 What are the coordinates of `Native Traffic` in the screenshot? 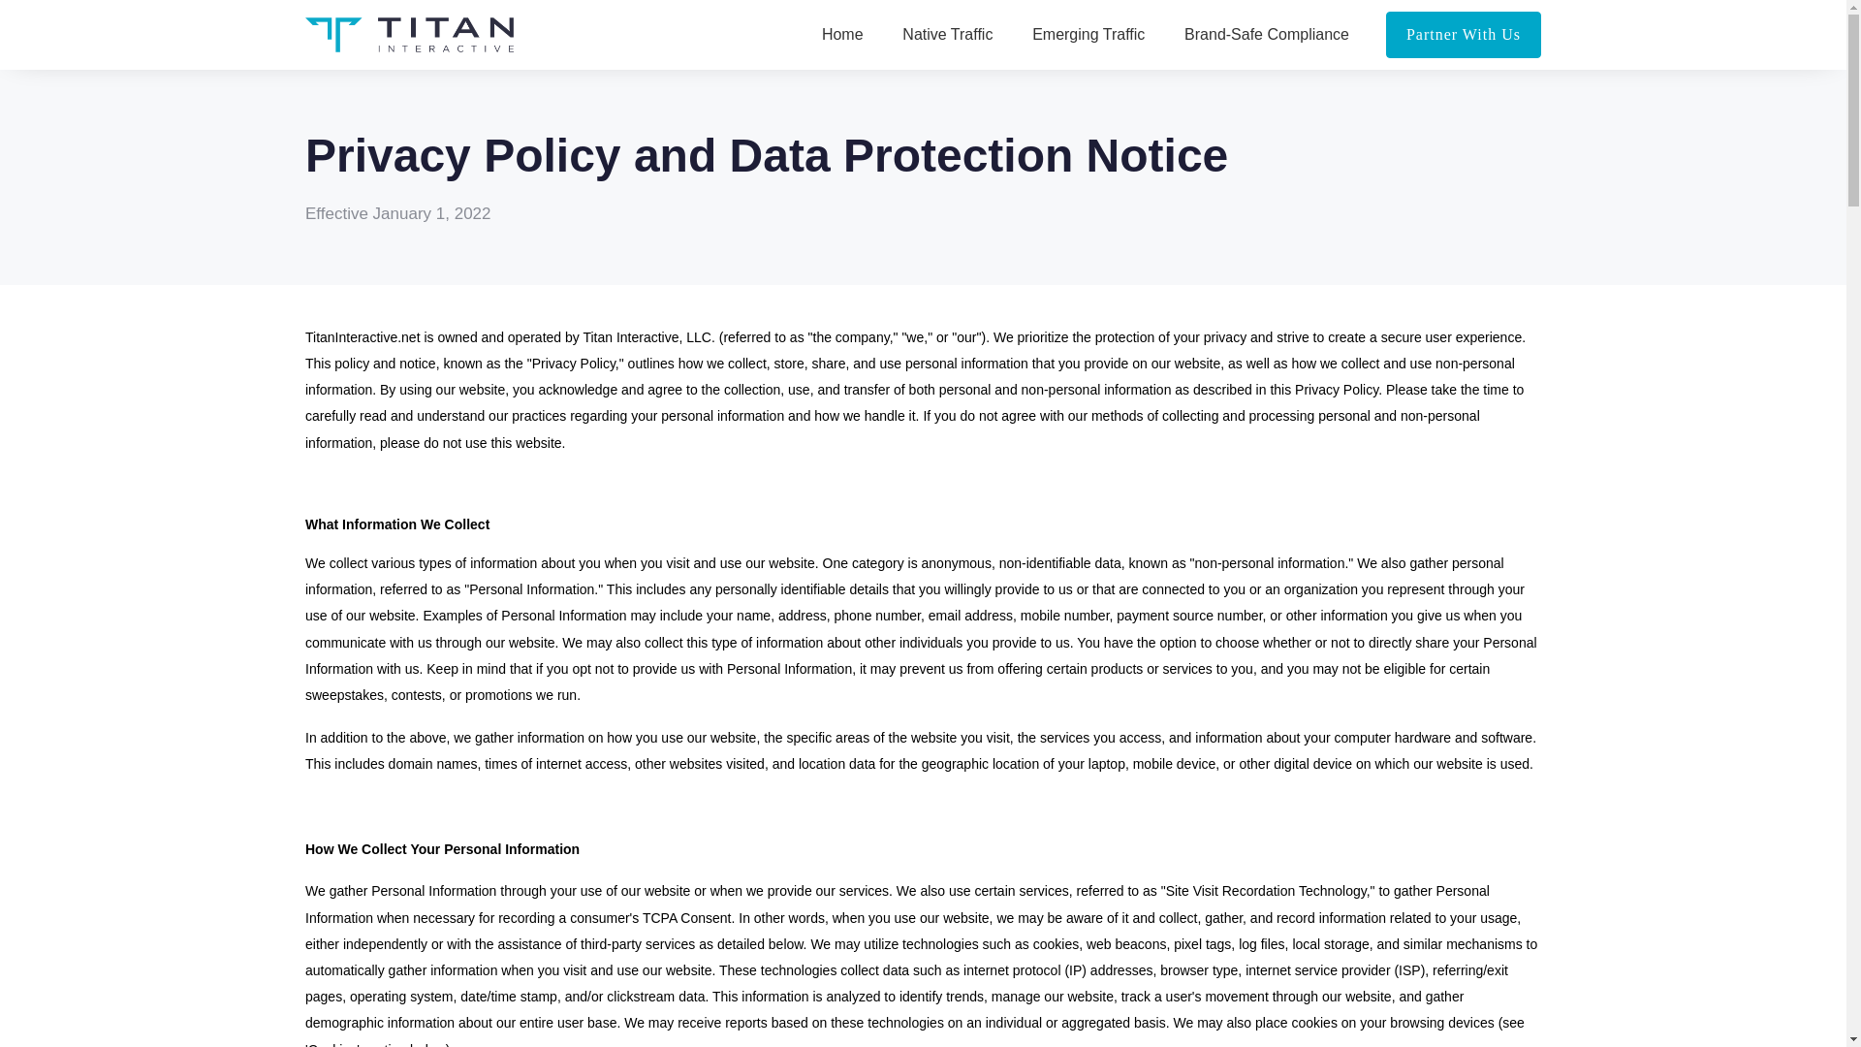 It's located at (947, 35).